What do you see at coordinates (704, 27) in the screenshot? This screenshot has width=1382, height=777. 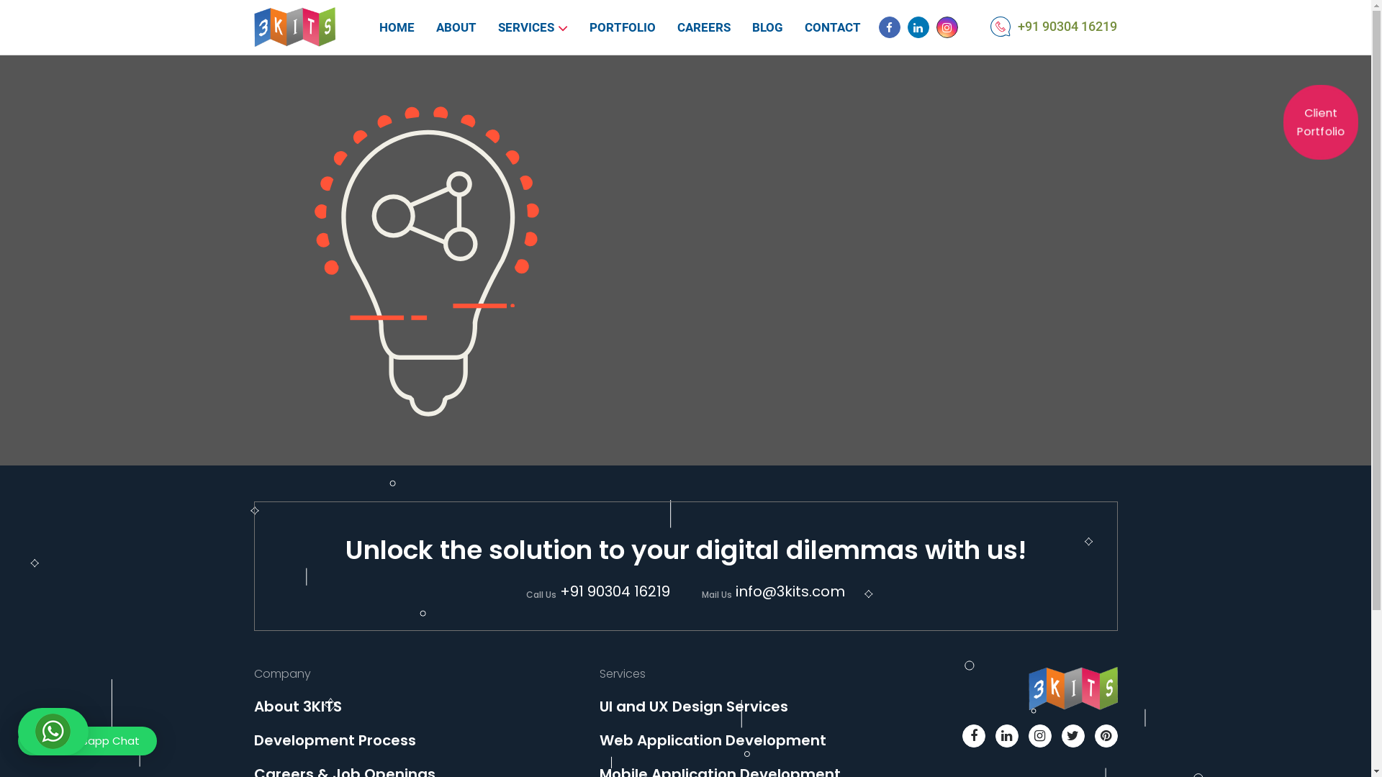 I see `CAREERS` at bounding box center [704, 27].